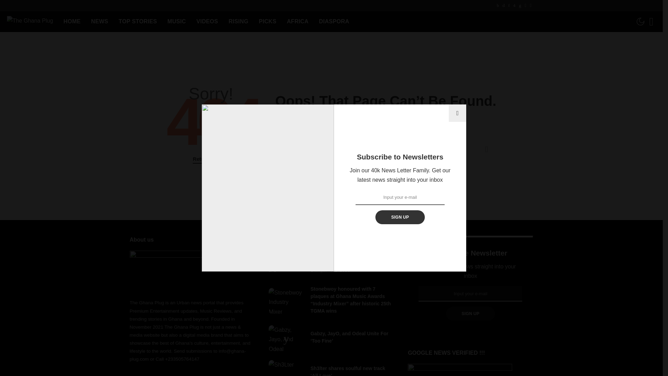 The width and height of the screenshot is (668, 376). I want to click on The Ghana Plug, so click(30, 22).